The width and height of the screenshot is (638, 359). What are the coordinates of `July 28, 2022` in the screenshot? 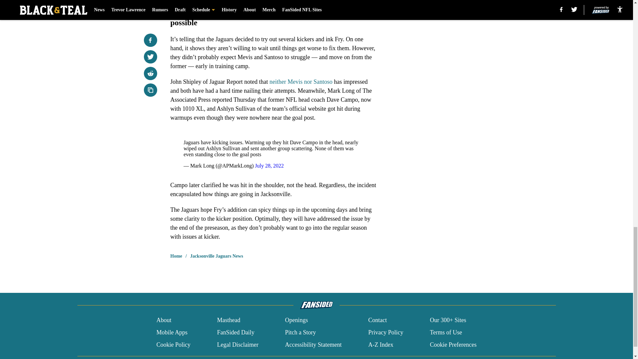 It's located at (269, 166).